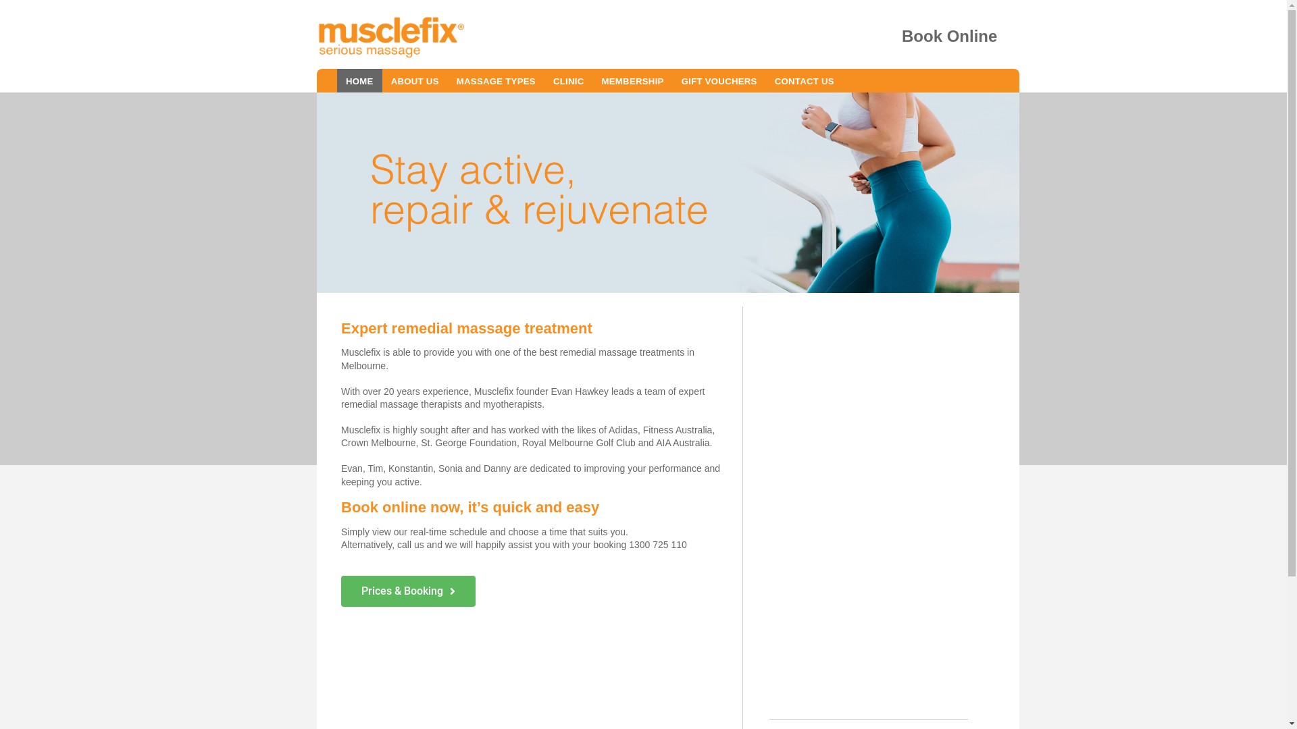 This screenshot has height=729, width=1297. I want to click on Prices & Booking, so click(408, 591).